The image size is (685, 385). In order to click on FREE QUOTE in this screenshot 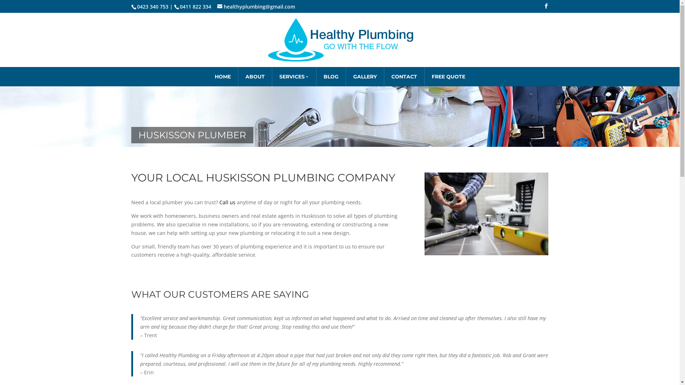, I will do `click(448, 77)`.